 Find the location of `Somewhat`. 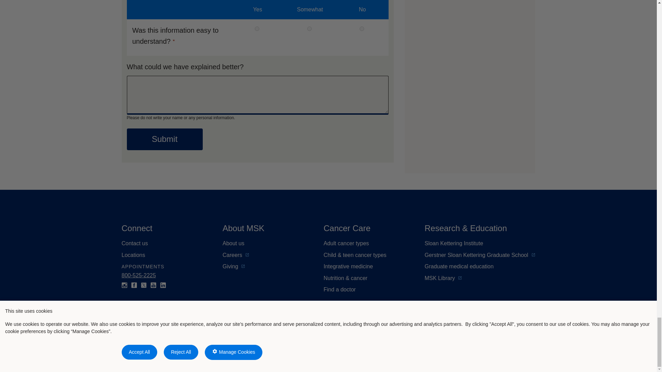

Somewhat is located at coordinates (309, 28).